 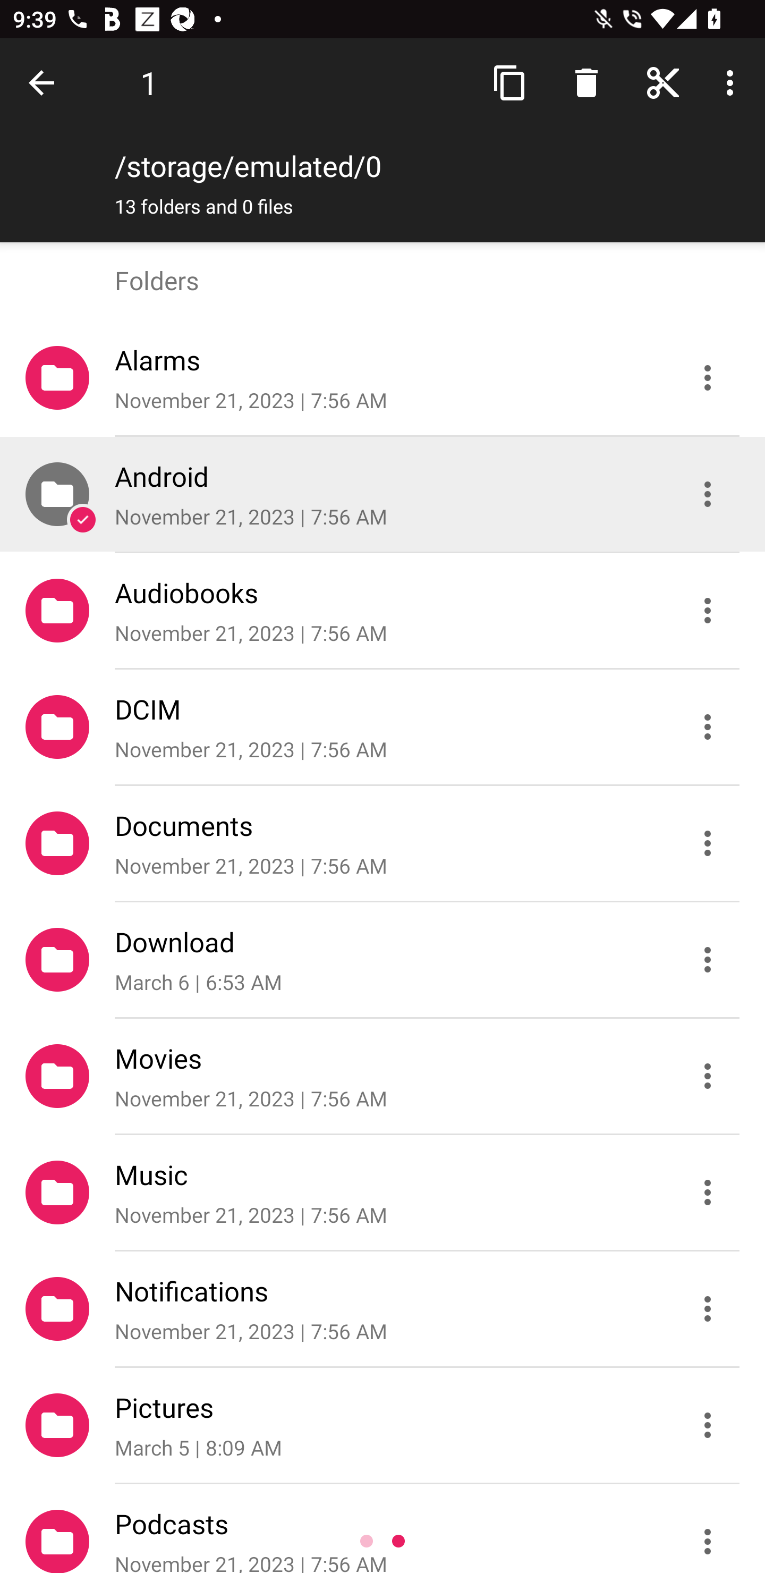 What do you see at coordinates (586, 82) in the screenshot?
I see `Delete` at bounding box center [586, 82].